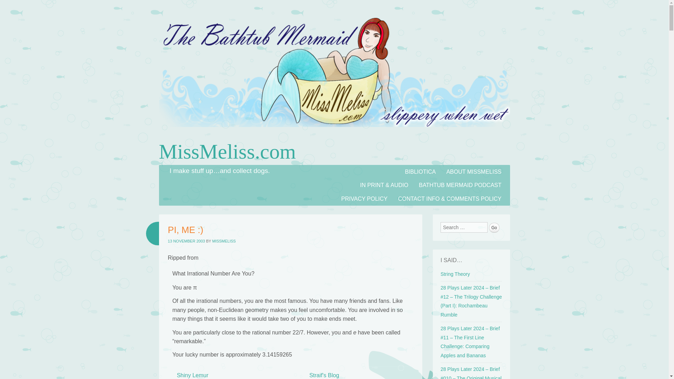  Describe the element at coordinates (474, 171) in the screenshot. I see `ABOUT MISSMELISS` at that location.